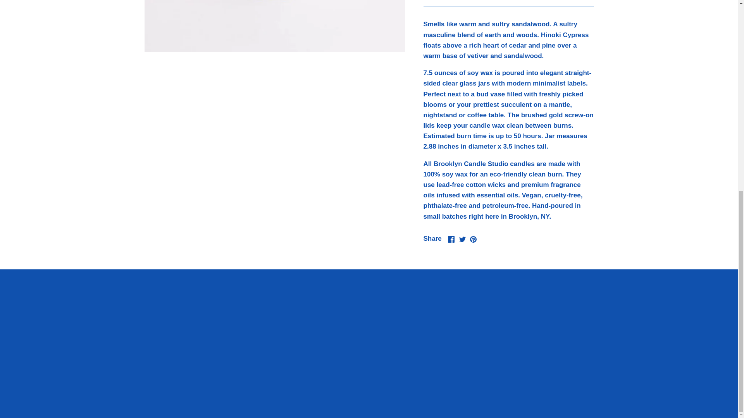 The height and width of the screenshot is (418, 744). What do you see at coordinates (462, 239) in the screenshot?
I see `Twitter` at bounding box center [462, 239].